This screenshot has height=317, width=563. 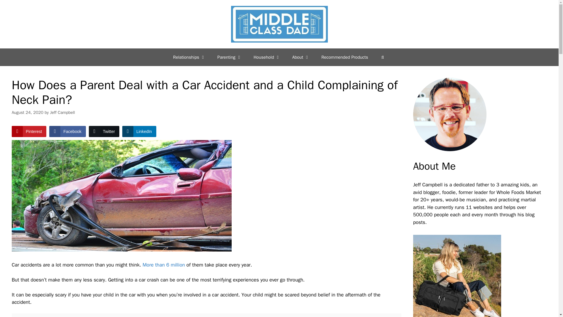 What do you see at coordinates (62, 112) in the screenshot?
I see `View all posts by Jeff Campbell` at bounding box center [62, 112].